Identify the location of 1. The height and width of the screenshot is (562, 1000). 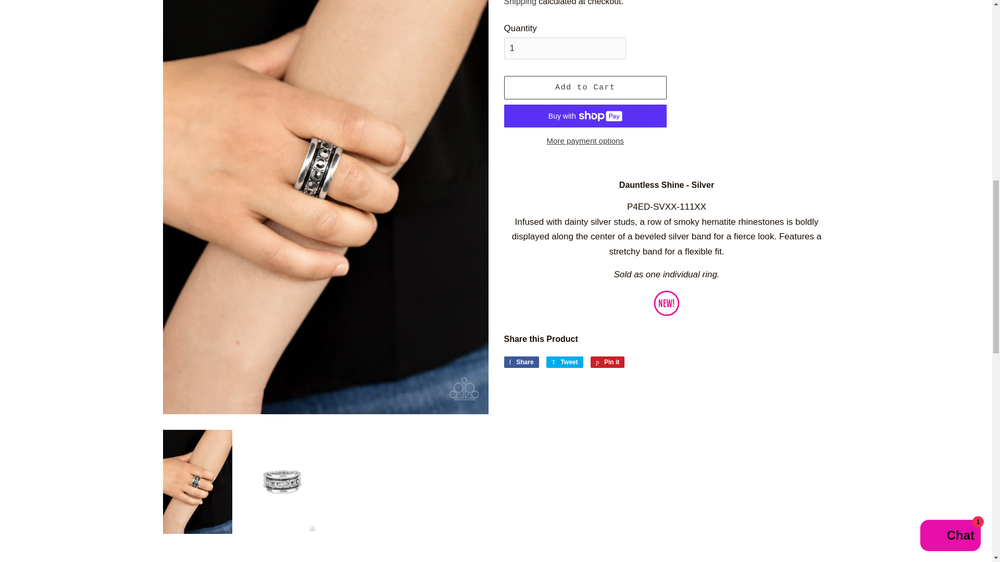
(565, 48).